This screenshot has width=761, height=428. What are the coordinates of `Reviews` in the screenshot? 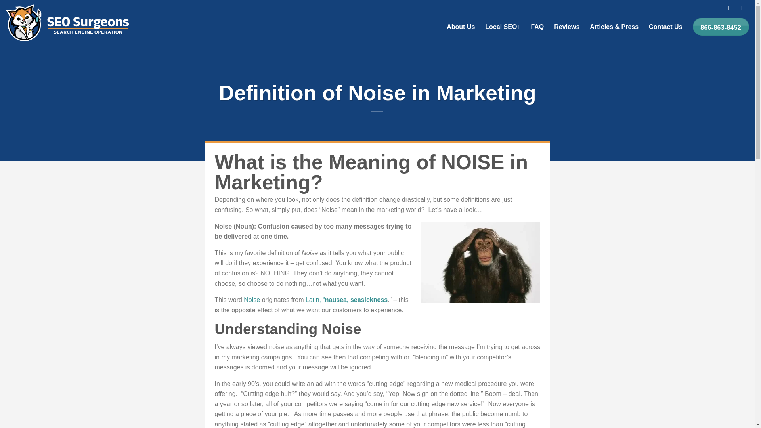 It's located at (566, 27).